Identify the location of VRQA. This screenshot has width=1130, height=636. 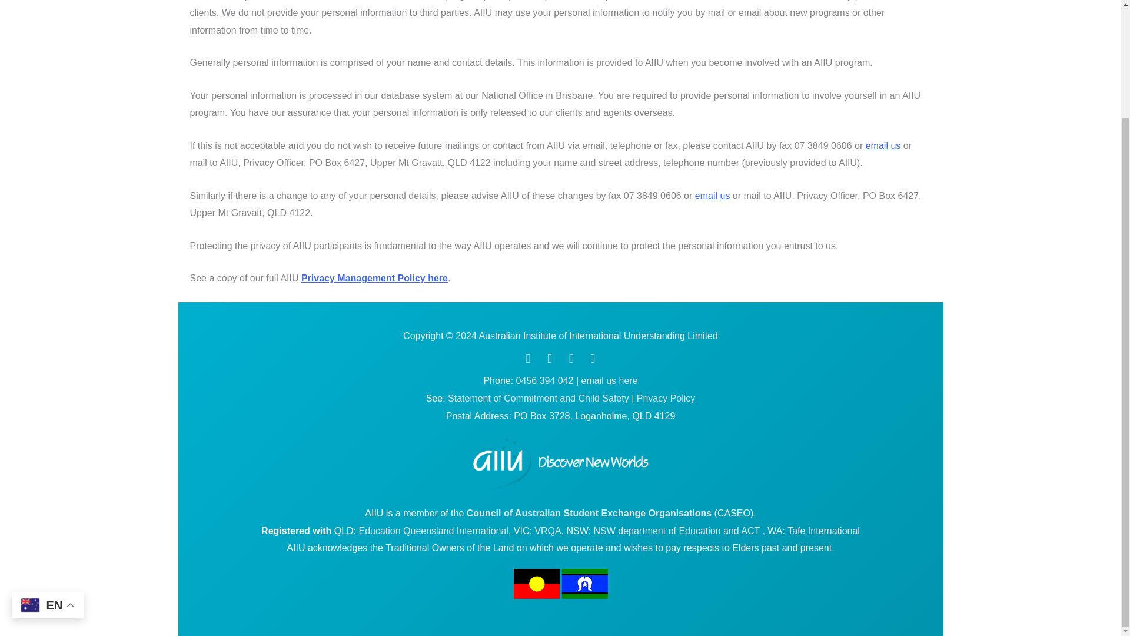
(547, 531).